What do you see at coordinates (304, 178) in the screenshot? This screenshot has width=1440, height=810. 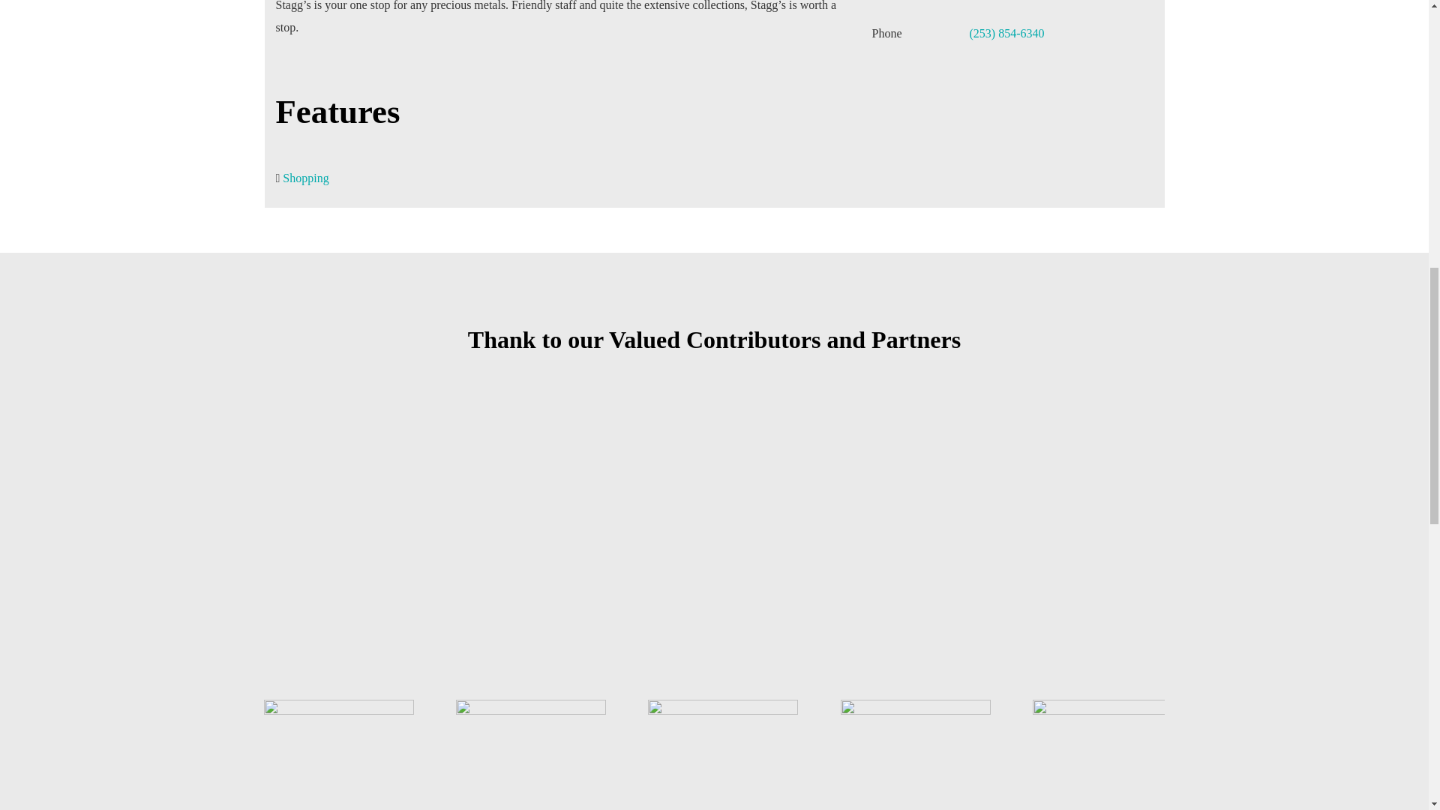 I see `Shopping` at bounding box center [304, 178].